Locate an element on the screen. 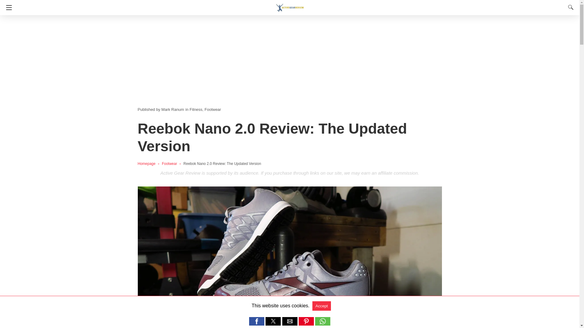  Fitness is located at coordinates (196, 109).